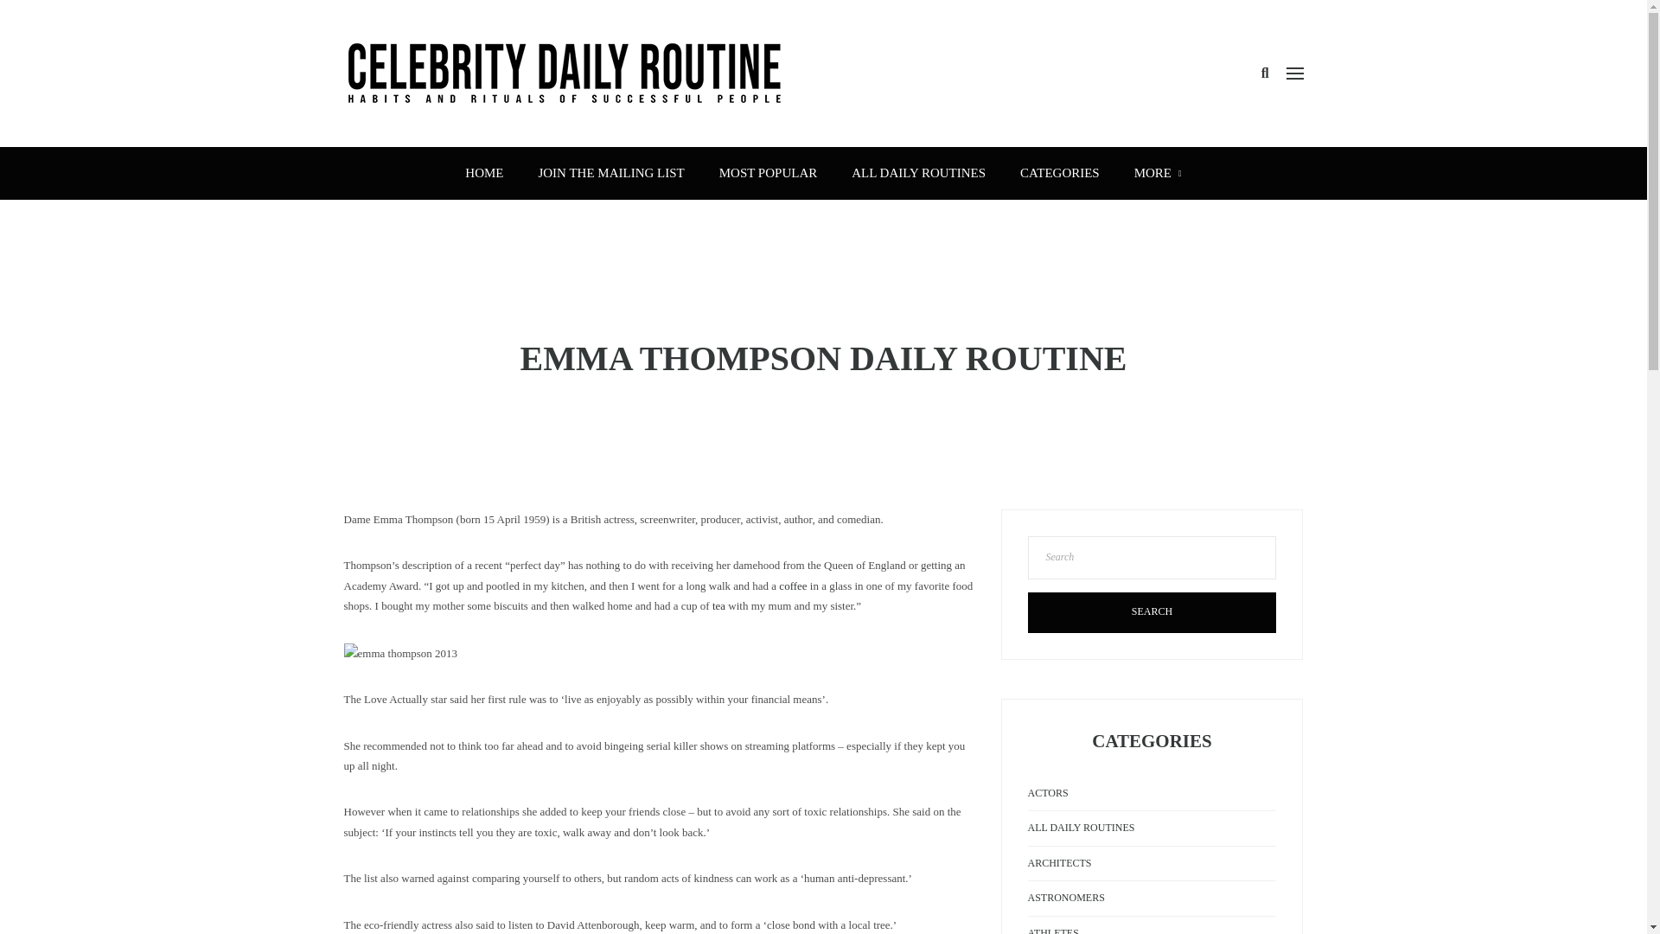 The width and height of the screenshot is (1660, 934). Describe the element at coordinates (1152, 612) in the screenshot. I see `SEARCH` at that location.